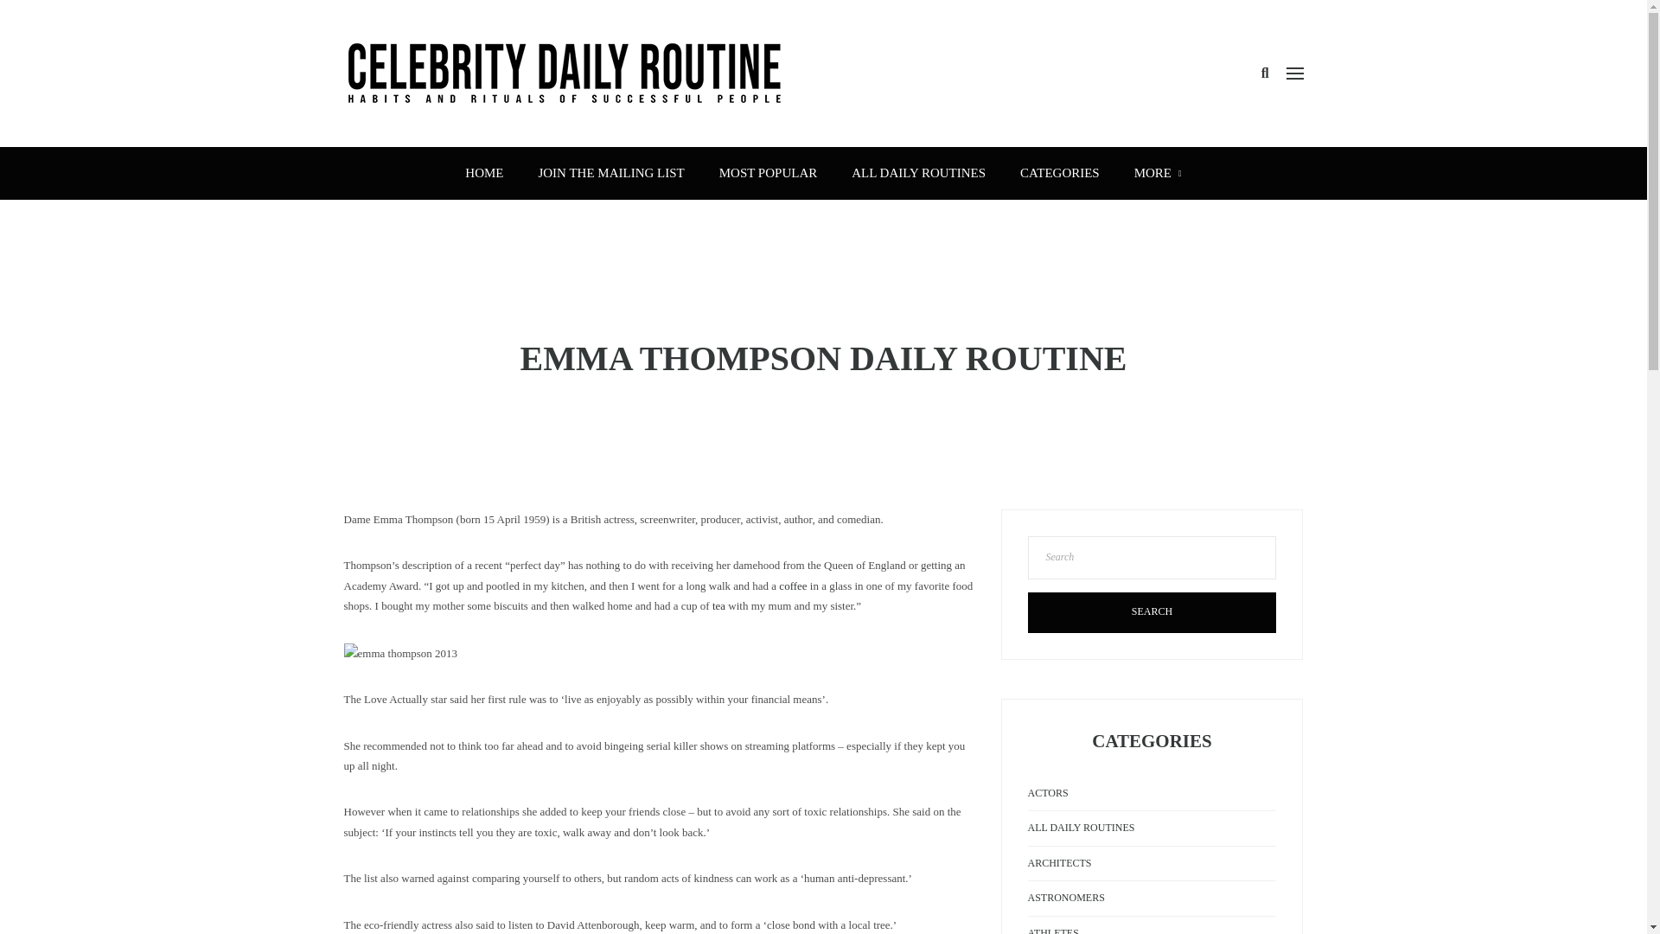 The width and height of the screenshot is (1660, 934). Describe the element at coordinates (1152, 612) in the screenshot. I see `SEARCH` at that location.